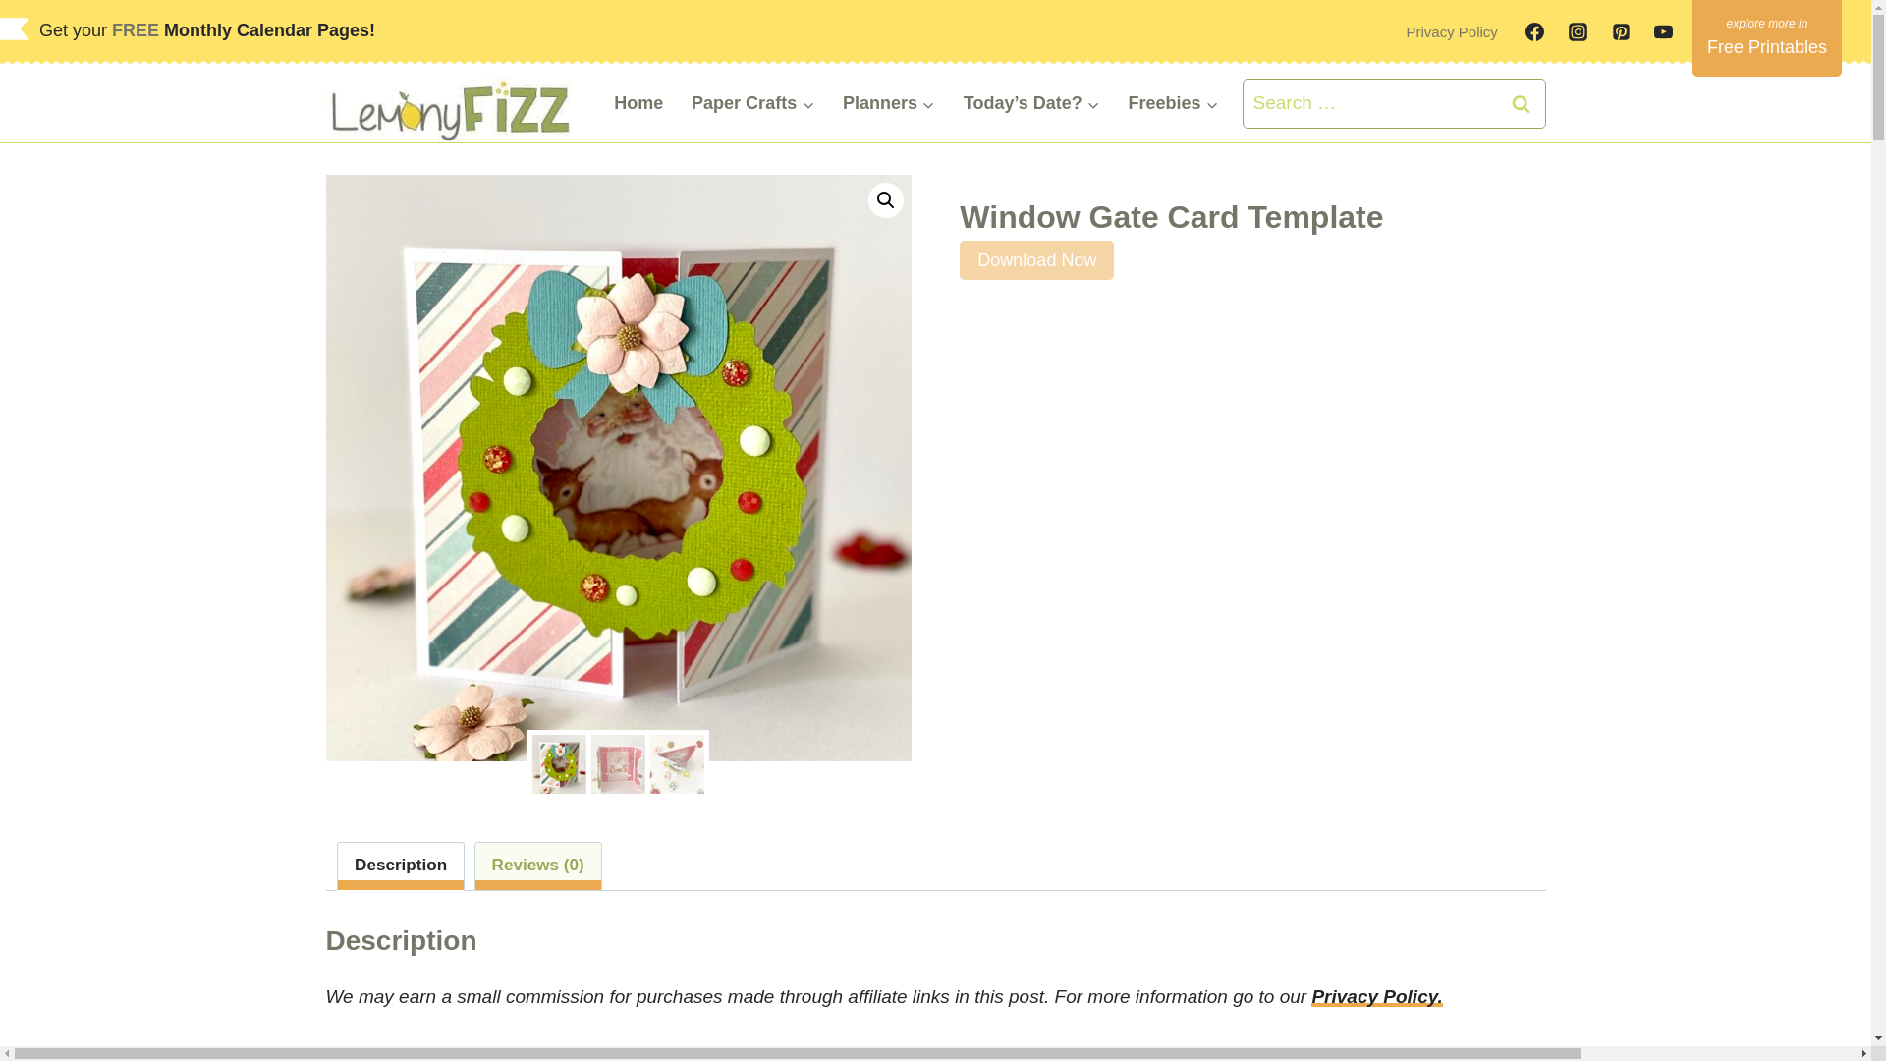  I want to click on Home, so click(638, 102).